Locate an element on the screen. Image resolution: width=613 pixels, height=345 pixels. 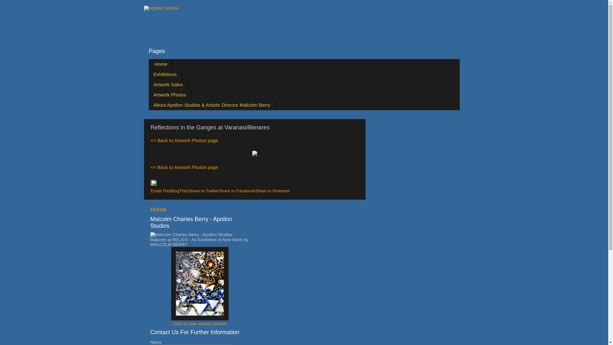
Home is located at coordinates (161, 64).